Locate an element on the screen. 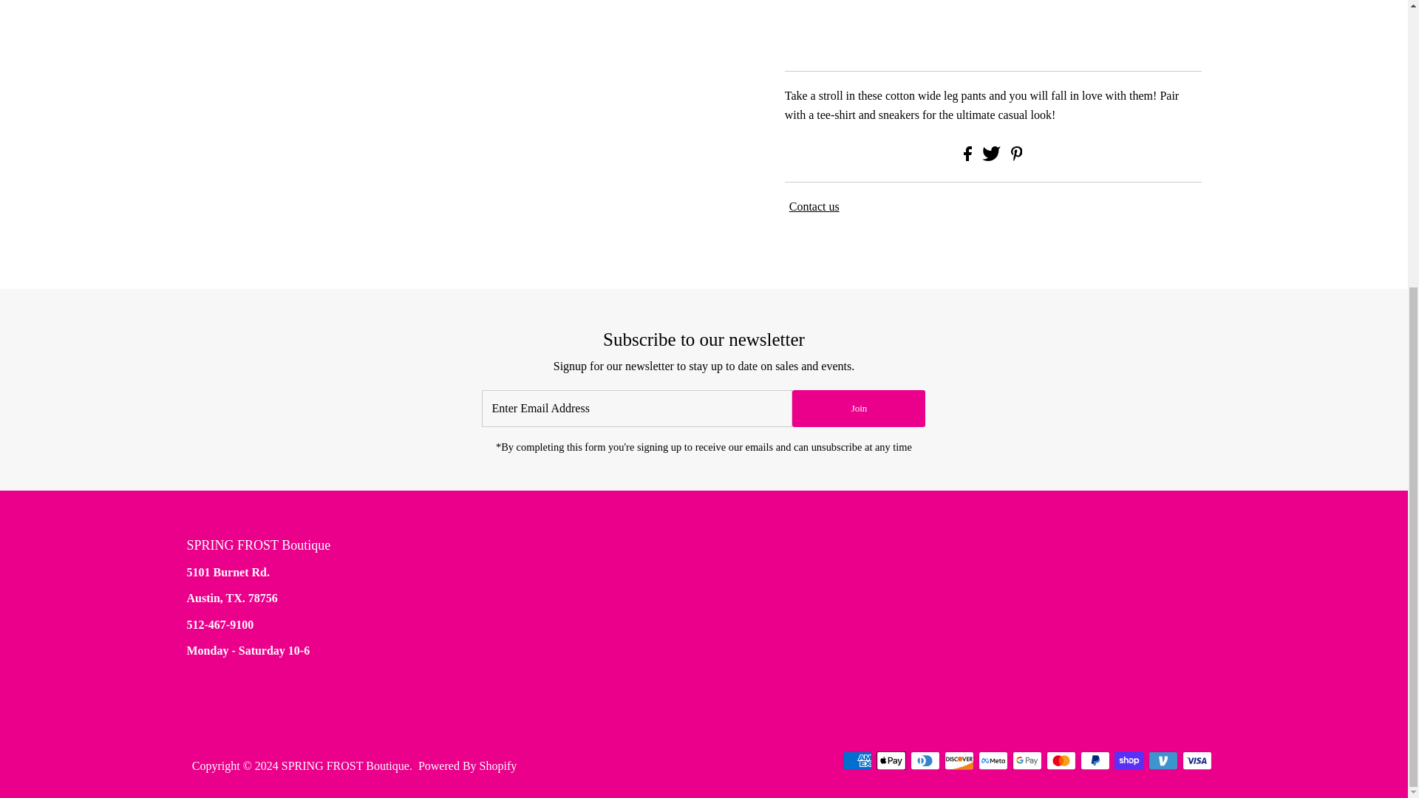  Visa is located at coordinates (1197, 761).